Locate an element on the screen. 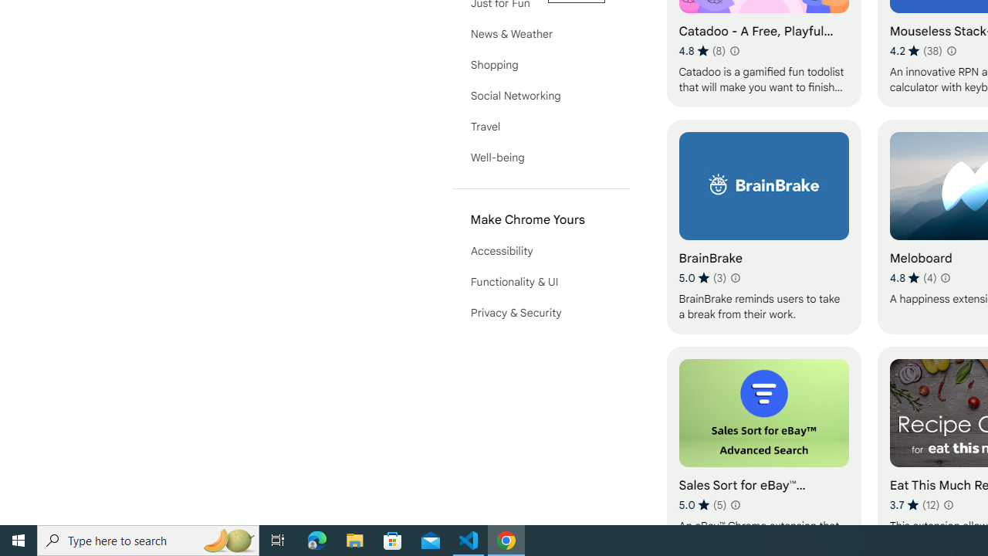  Average rating 4.8 out of 5 stars. 8 ratings. is located at coordinates (702, 51).